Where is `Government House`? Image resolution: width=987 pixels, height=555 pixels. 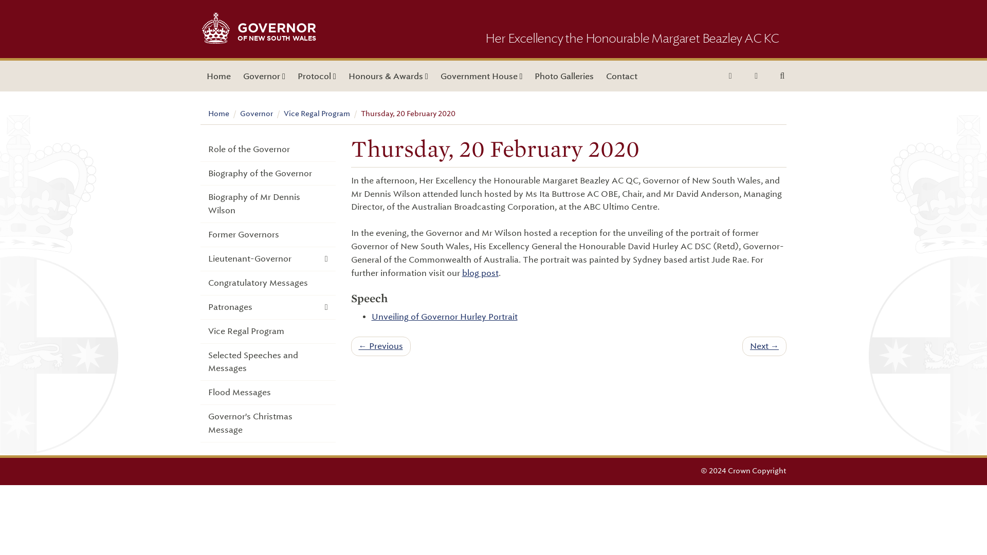
Government House is located at coordinates (218, 76).